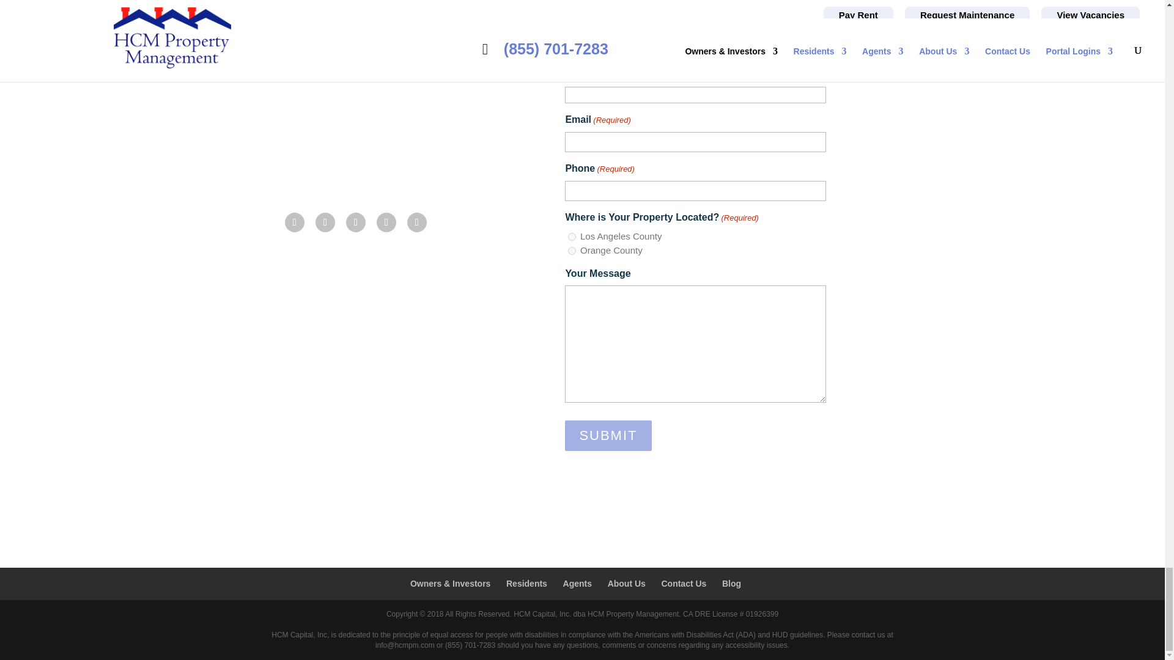  What do you see at coordinates (608, 435) in the screenshot?
I see `SUBMIT` at bounding box center [608, 435].